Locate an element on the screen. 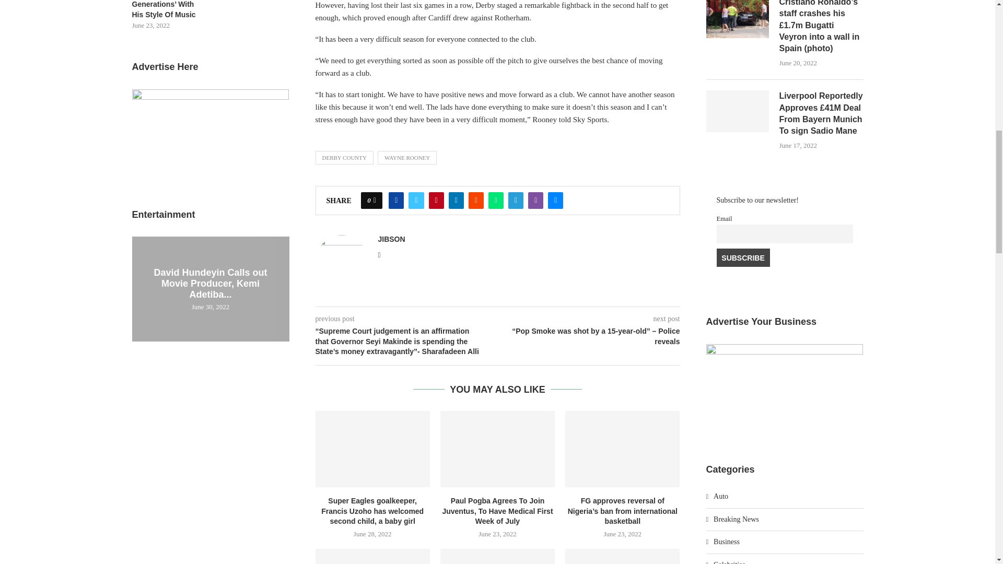 The width and height of the screenshot is (1003, 564). Ex-Nigerian player Found Dead in Italy is located at coordinates (623, 556).